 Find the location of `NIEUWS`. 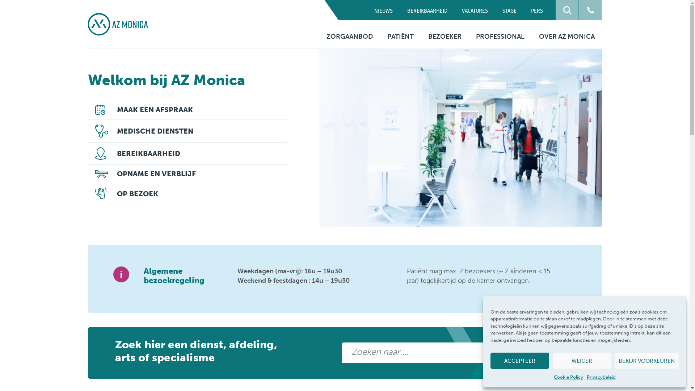

NIEUWS is located at coordinates (383, 10).